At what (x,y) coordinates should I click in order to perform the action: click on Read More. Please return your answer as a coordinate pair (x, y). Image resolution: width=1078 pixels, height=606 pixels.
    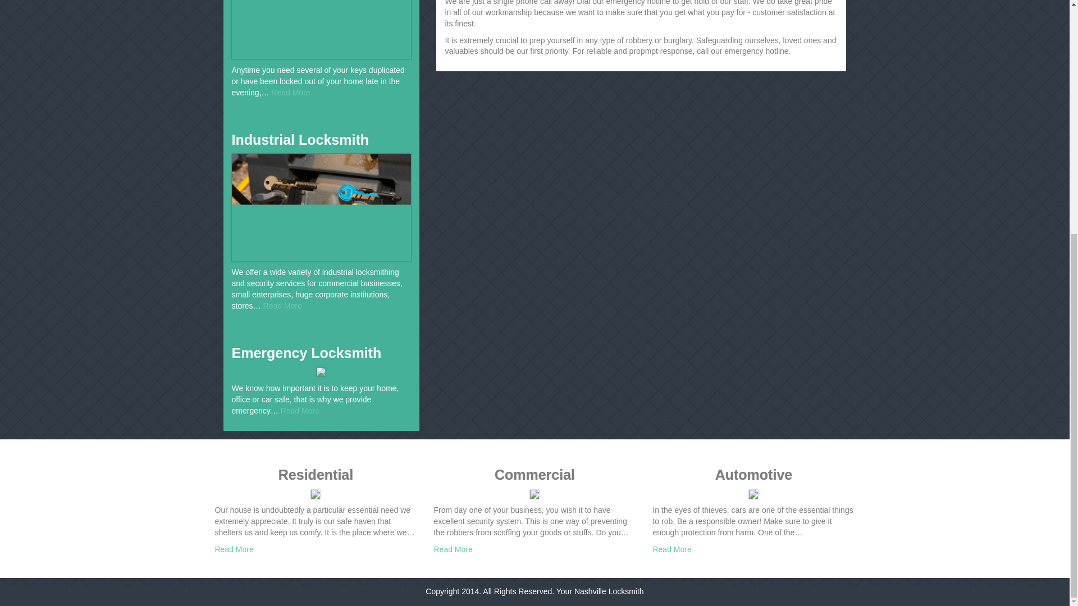
    Looking at the image, I should click on (234, 549).